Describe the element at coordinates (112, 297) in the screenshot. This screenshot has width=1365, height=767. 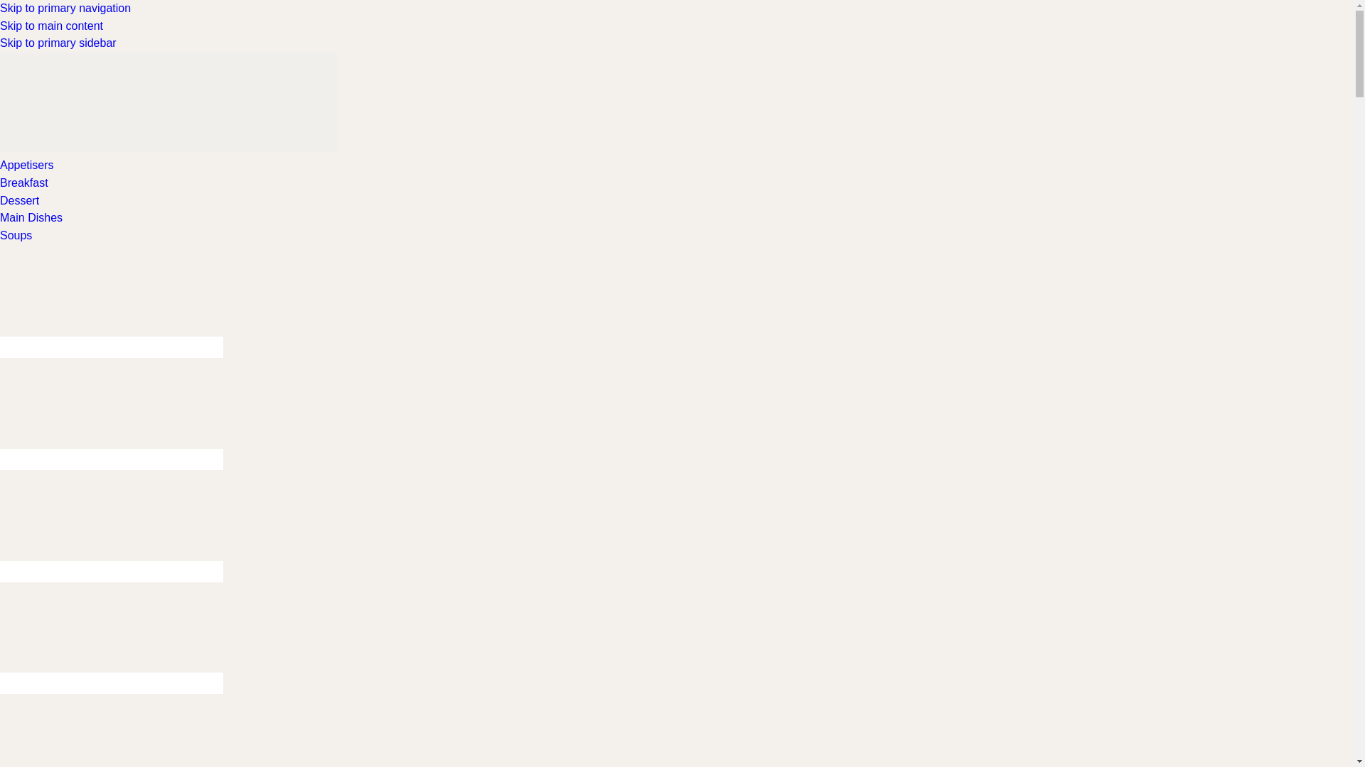
I see `Facebook` at that location.